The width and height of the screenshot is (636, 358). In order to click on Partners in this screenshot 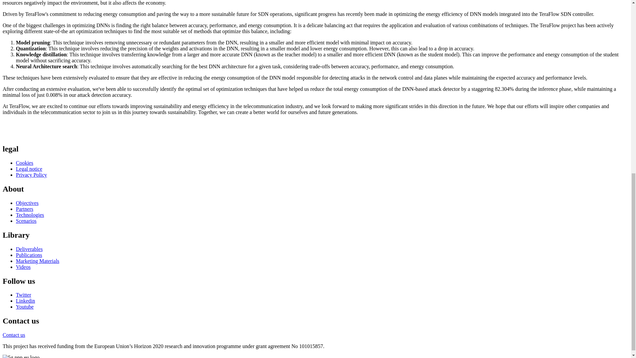, I will do `click(25, 209)`.